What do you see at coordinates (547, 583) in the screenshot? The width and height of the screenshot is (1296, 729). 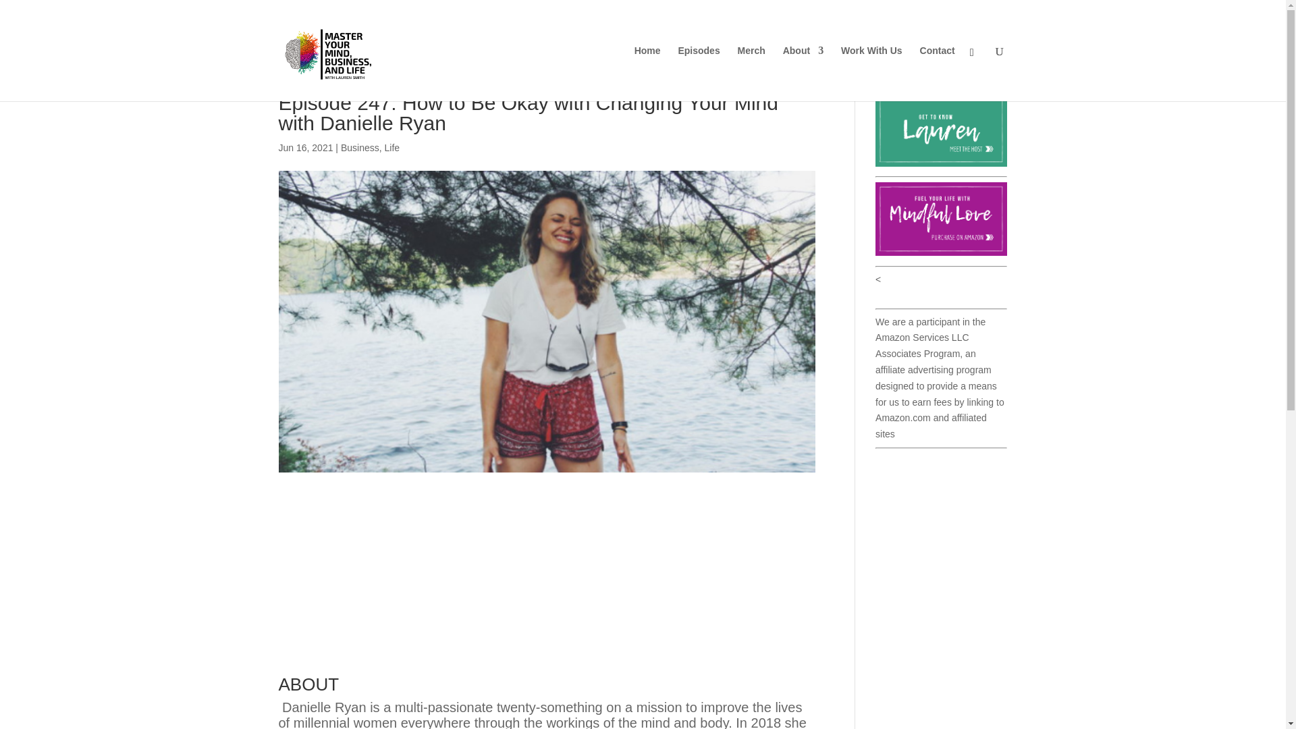 I see `How to Be Okay with Changing Your Mind with Danielle Ryan` at bounding box center [547, 583].